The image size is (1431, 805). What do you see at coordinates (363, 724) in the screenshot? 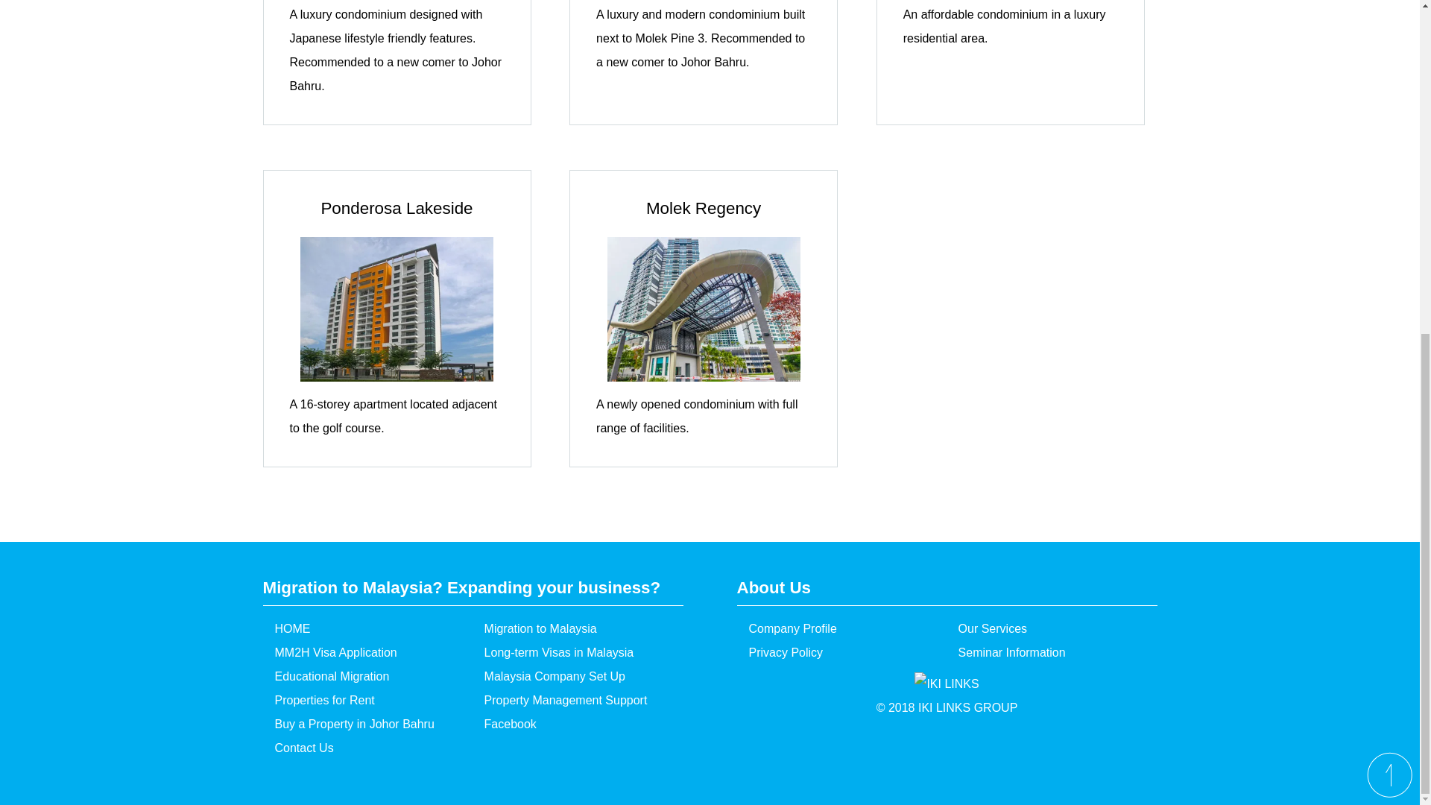
I see `Buy a Property in Johor Bahru` at bounding box center [363, 724].